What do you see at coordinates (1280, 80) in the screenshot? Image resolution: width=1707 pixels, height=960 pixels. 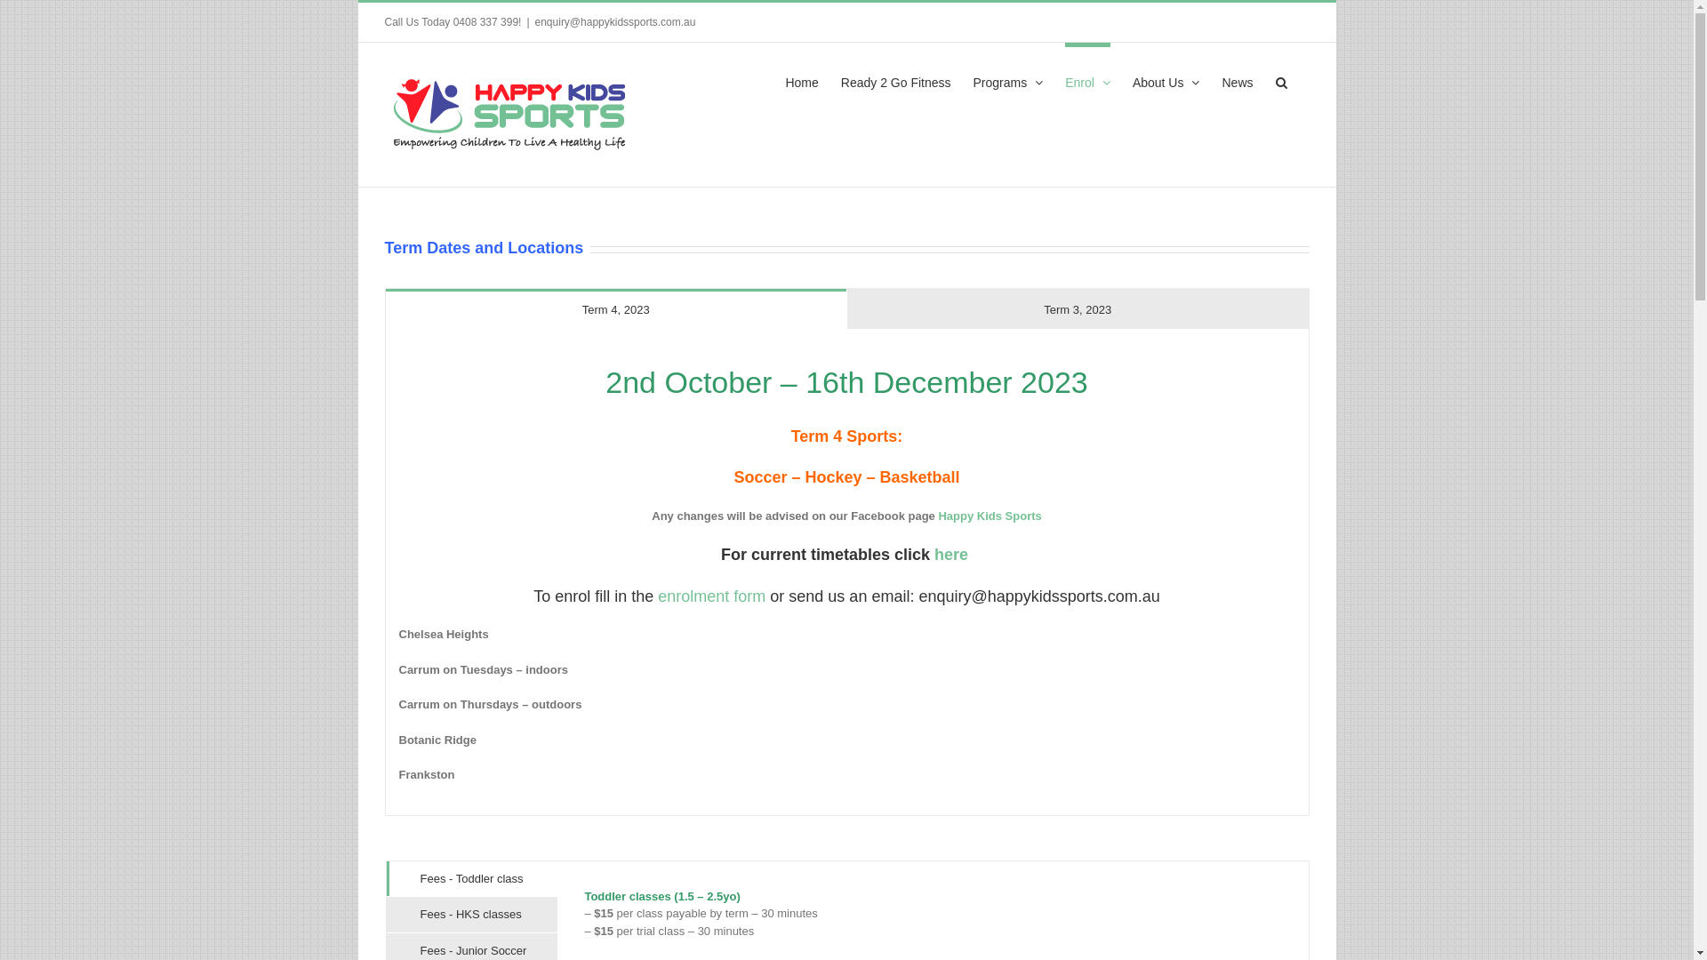 I see `Search` at bounding box center [1280, 80].